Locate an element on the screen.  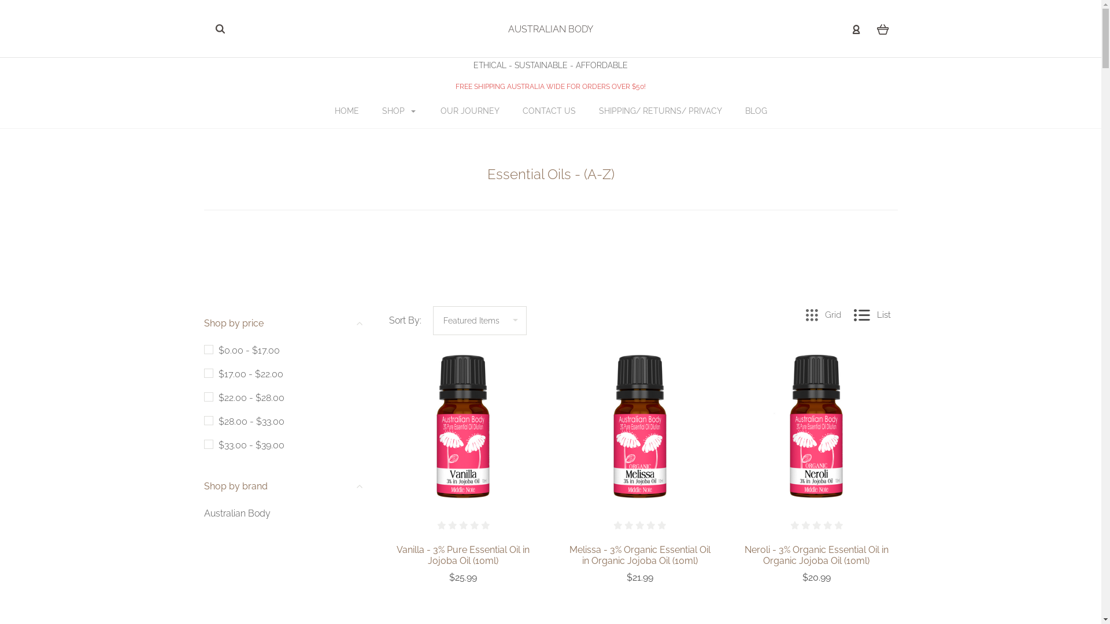
OUR JOURNEY is located at coordinates (470, 111).